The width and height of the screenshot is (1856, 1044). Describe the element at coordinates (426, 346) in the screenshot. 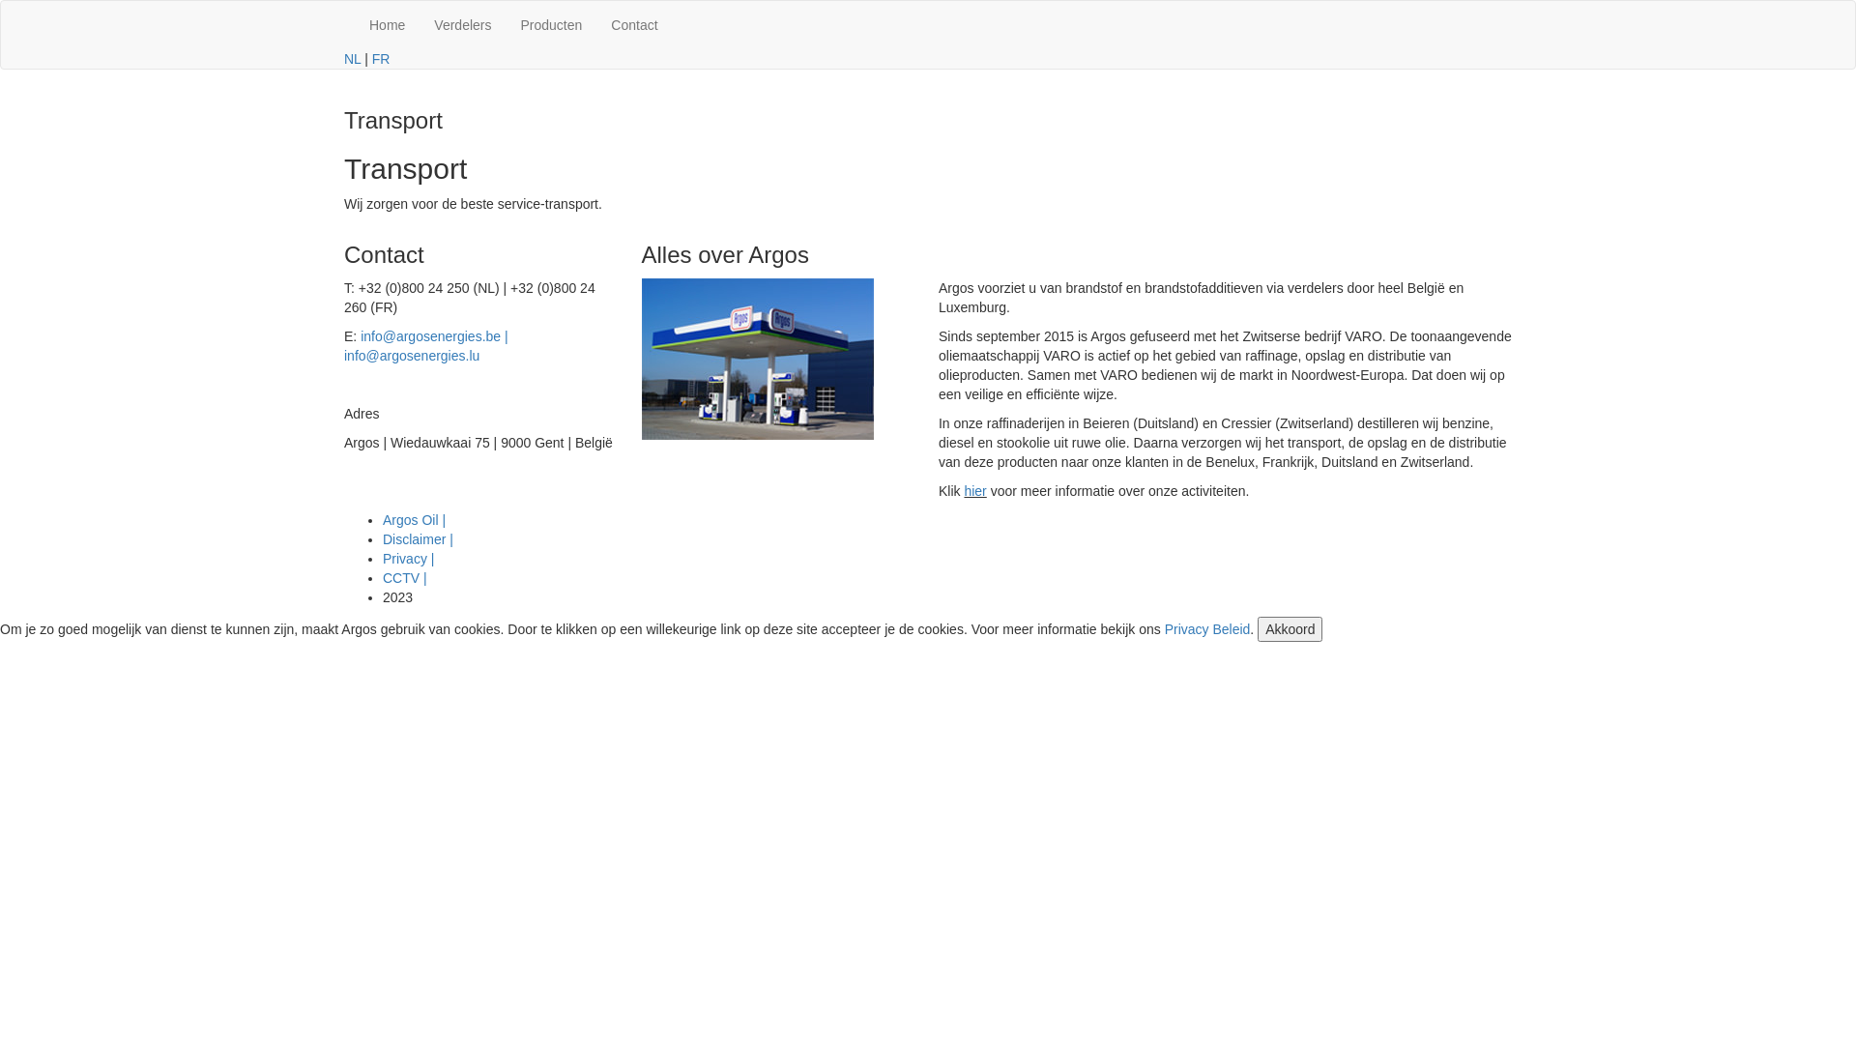

I see `info@argosenergies.be | info@argosenergies.lu` at that location.